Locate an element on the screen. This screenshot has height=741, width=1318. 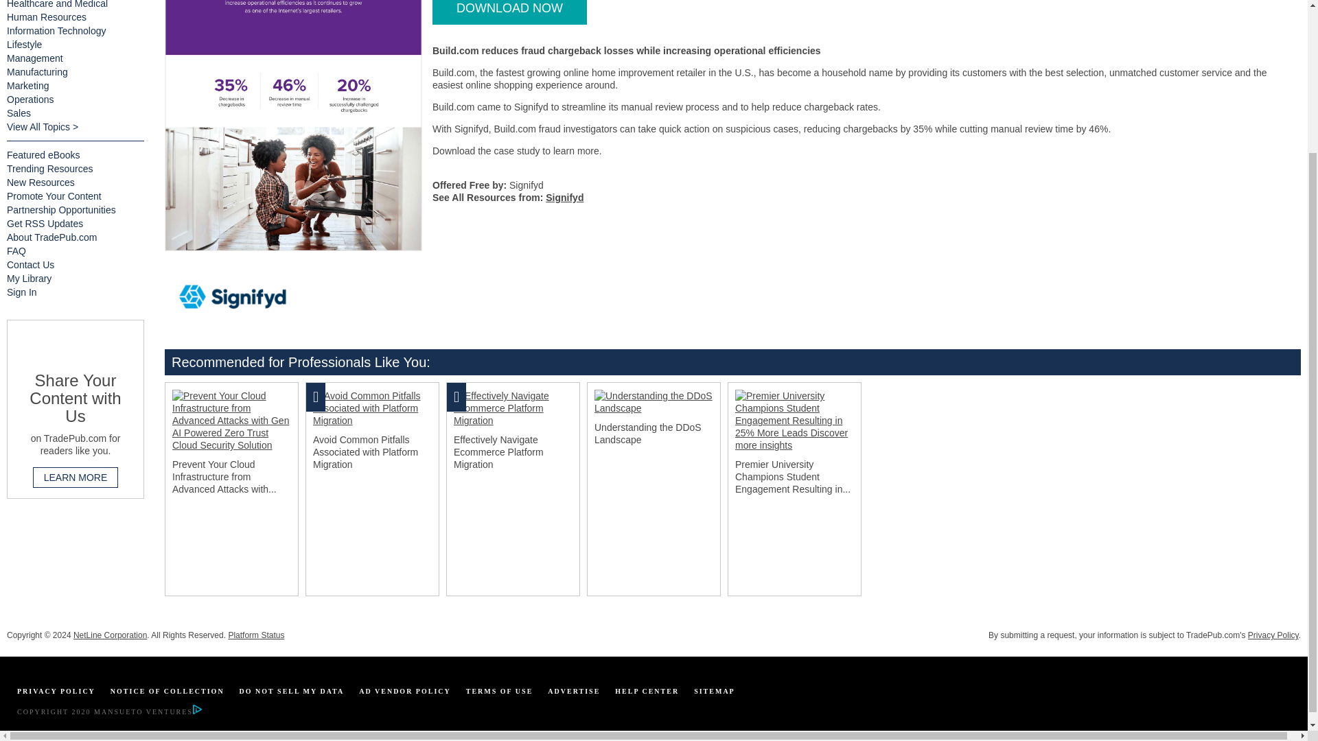
Get more information about help Center on Inc.com is located at coordinates (647, 692).